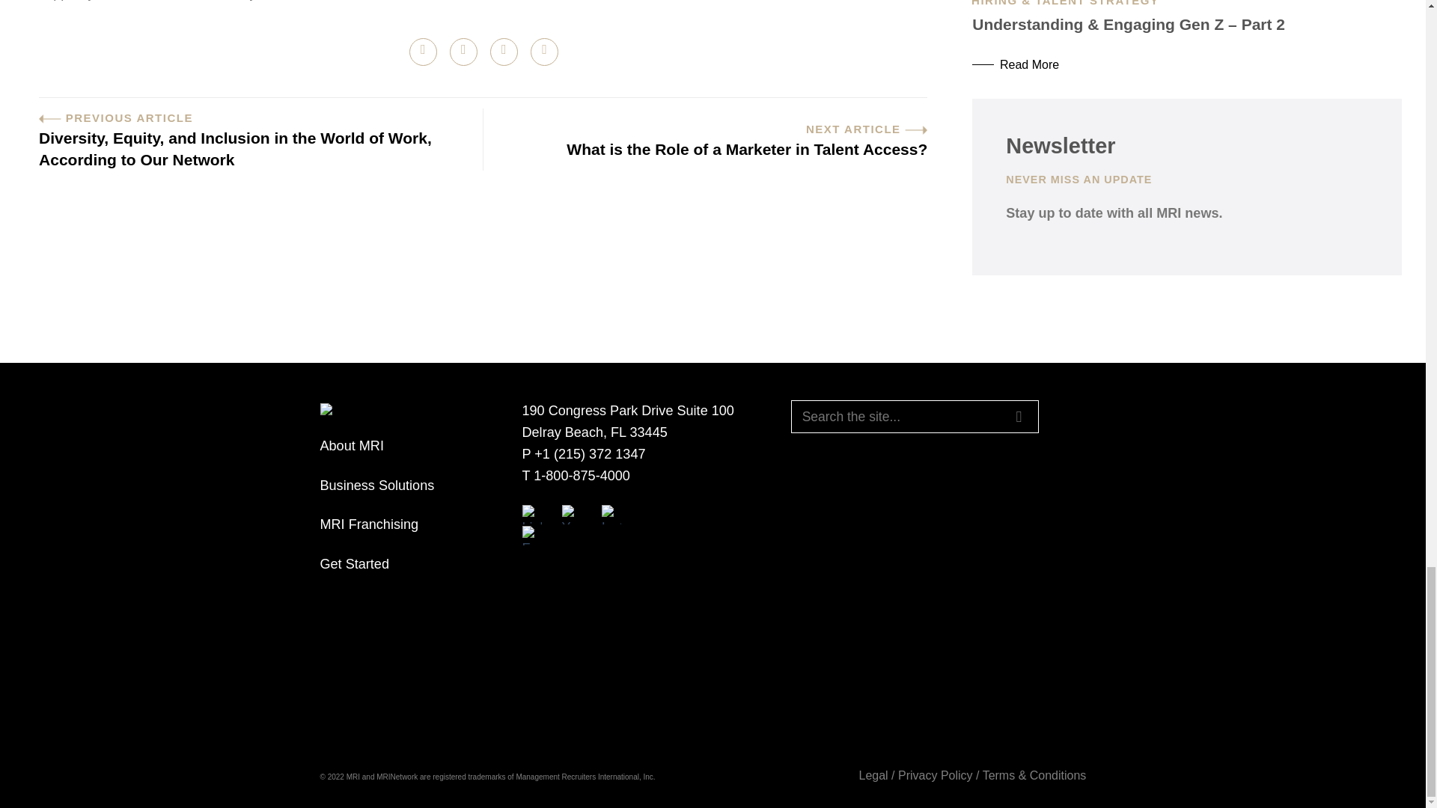 This screenshot has width=1437, height=808. I want to click on Facebook, so click(531, 536).